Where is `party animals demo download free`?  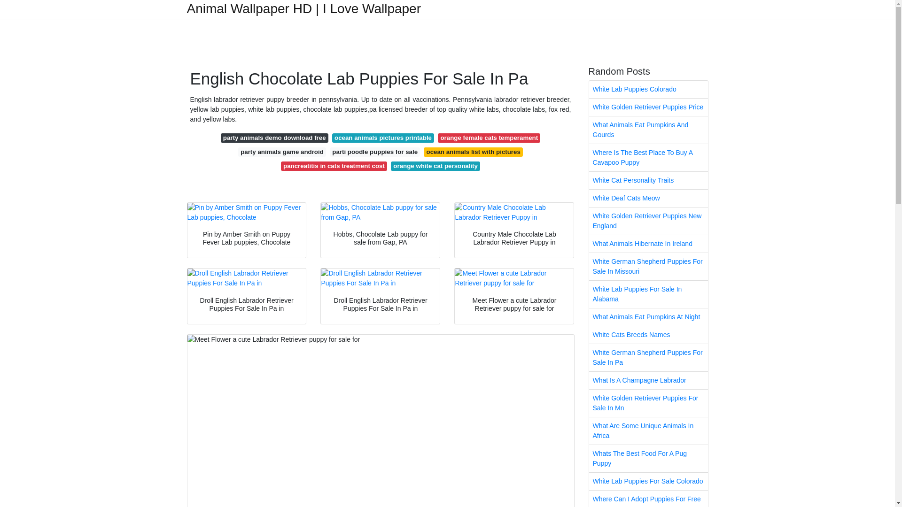
party animals demo download free is located at coordinates (274, 138).